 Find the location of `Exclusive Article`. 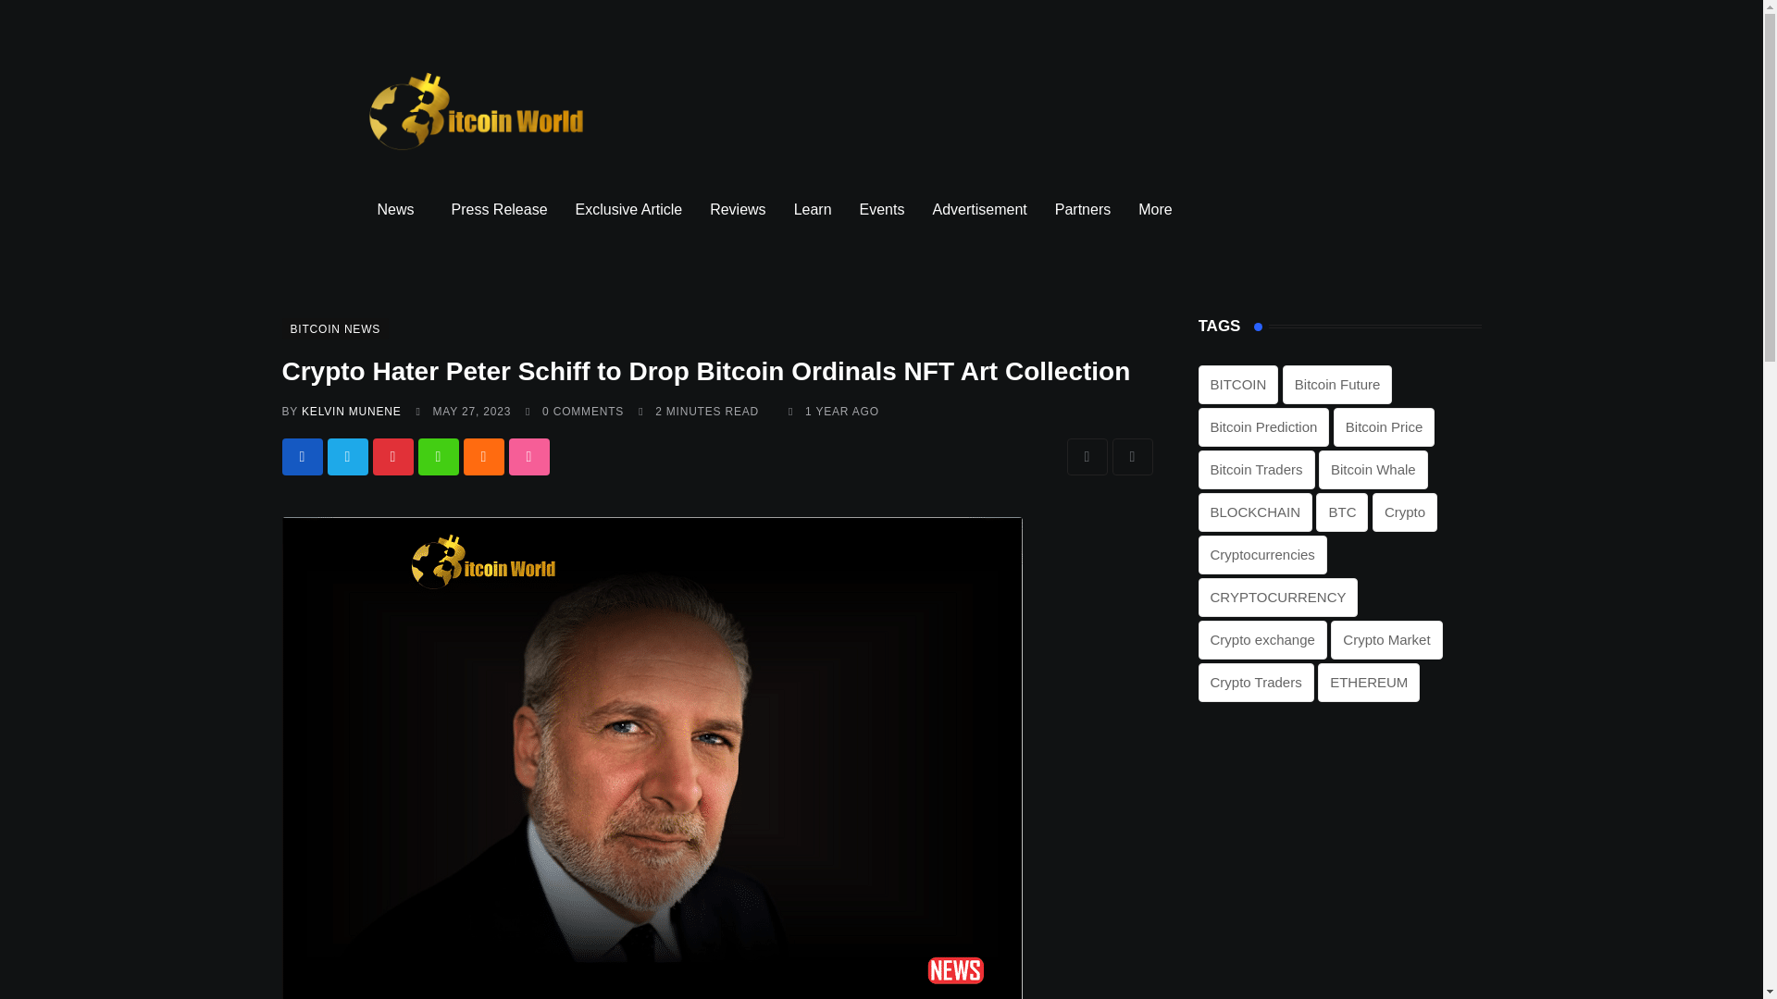

Exclusive Article is located at coordinates (628, 209).